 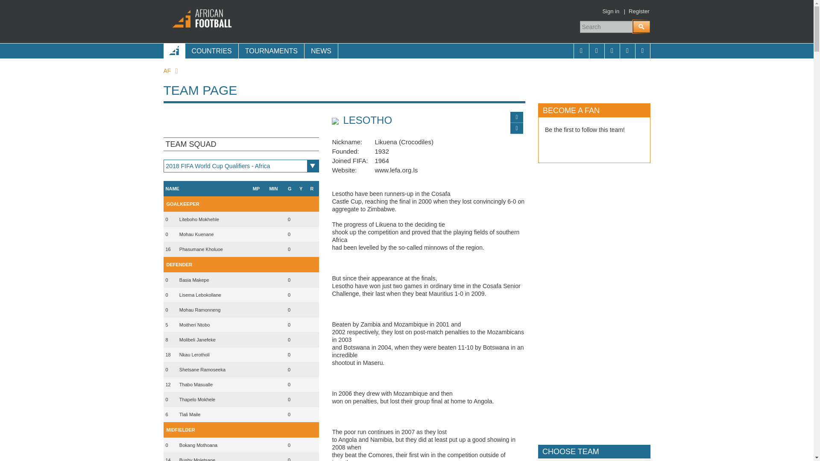 What do you see at coordinates (211, 51) in the screenshot?
I see `COUNTRIES` at bounding box center [211, 51].